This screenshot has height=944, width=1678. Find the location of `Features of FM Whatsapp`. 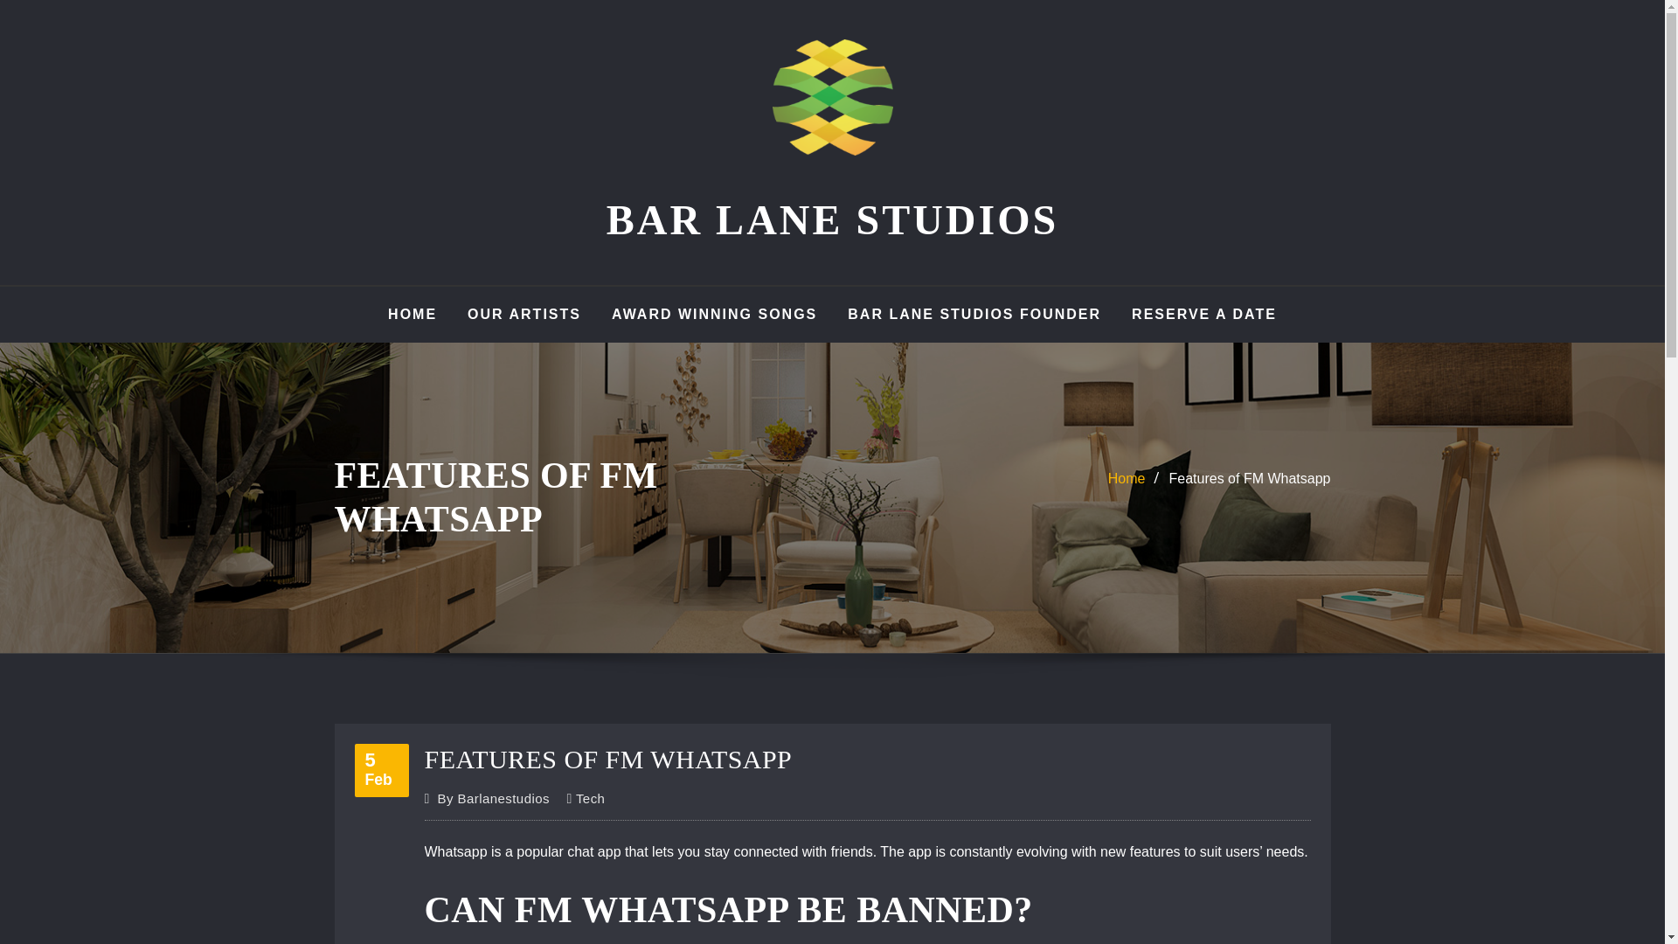

Features of FM Whatsapp is located at coordinates (1204, 315).